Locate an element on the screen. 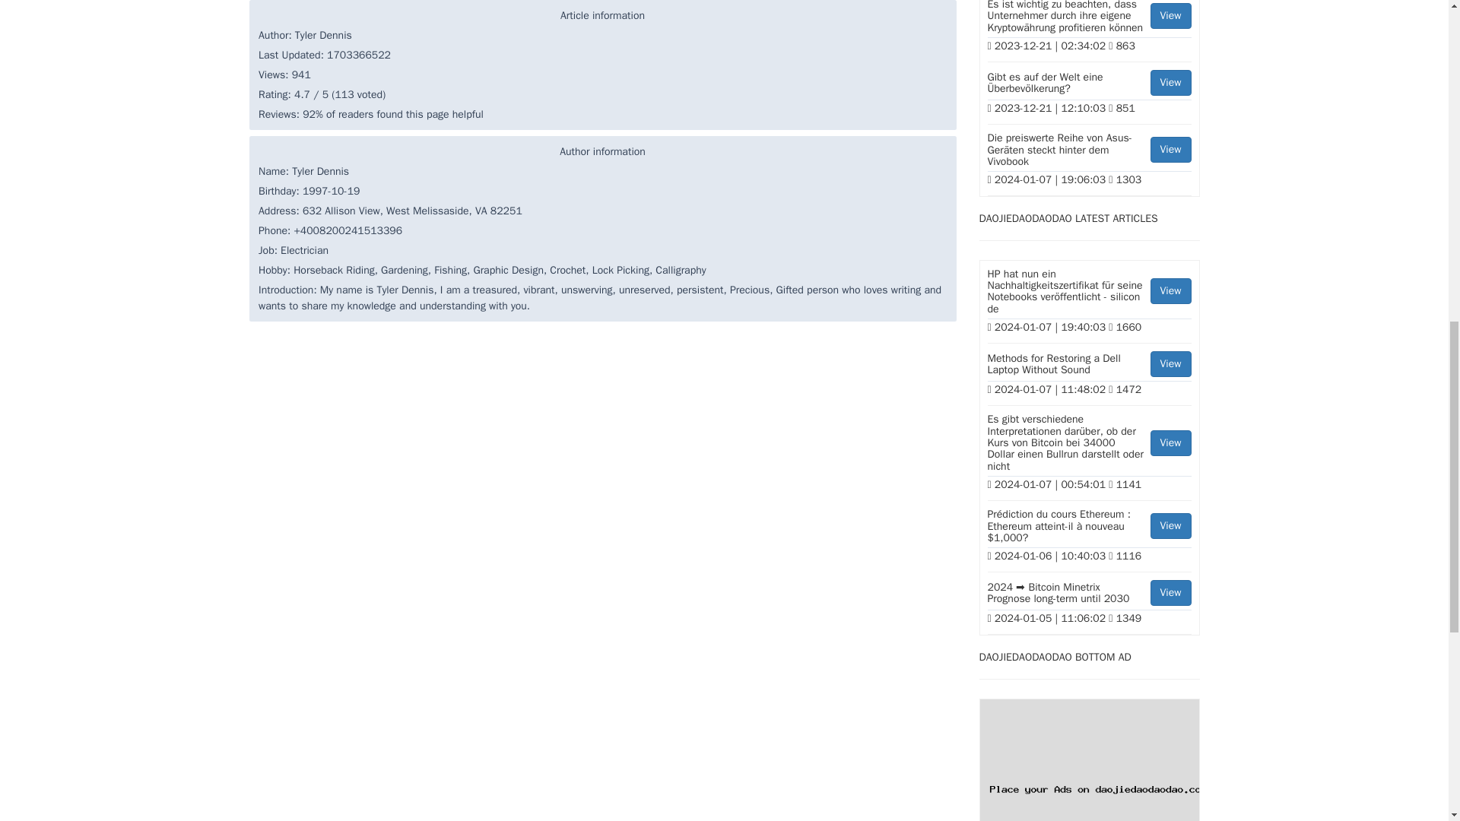  View is located at coordinates (1170, 82).